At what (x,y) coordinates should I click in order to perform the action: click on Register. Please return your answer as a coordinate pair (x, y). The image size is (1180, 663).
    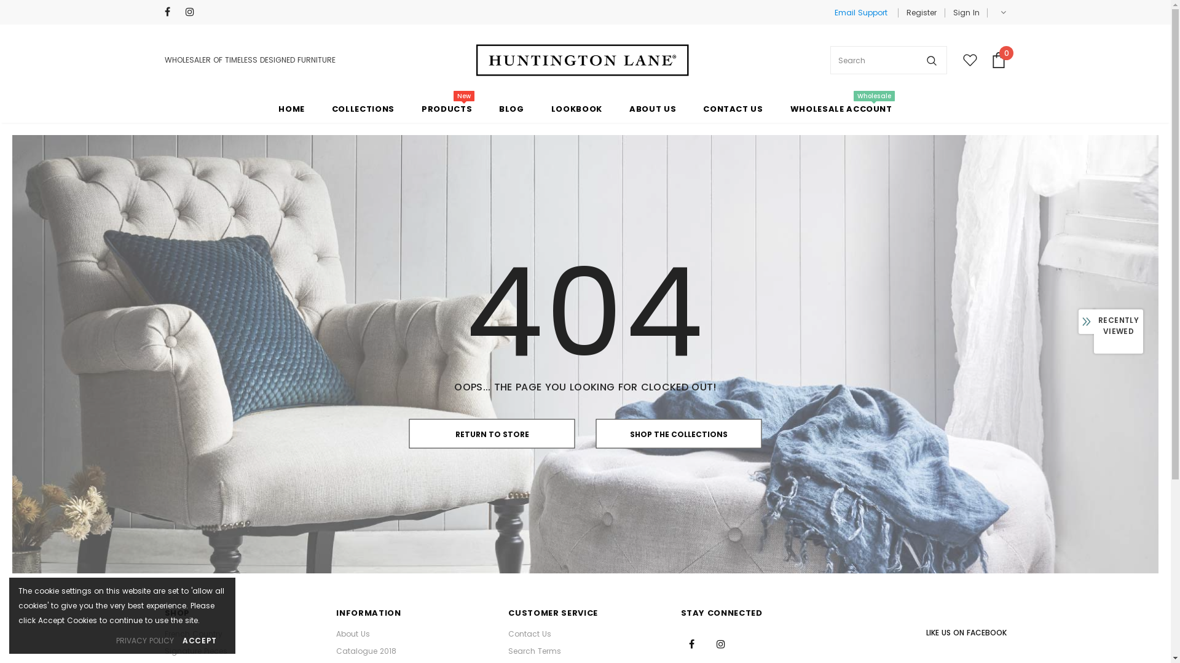
    Looking at the image, I should click on (921, 13).